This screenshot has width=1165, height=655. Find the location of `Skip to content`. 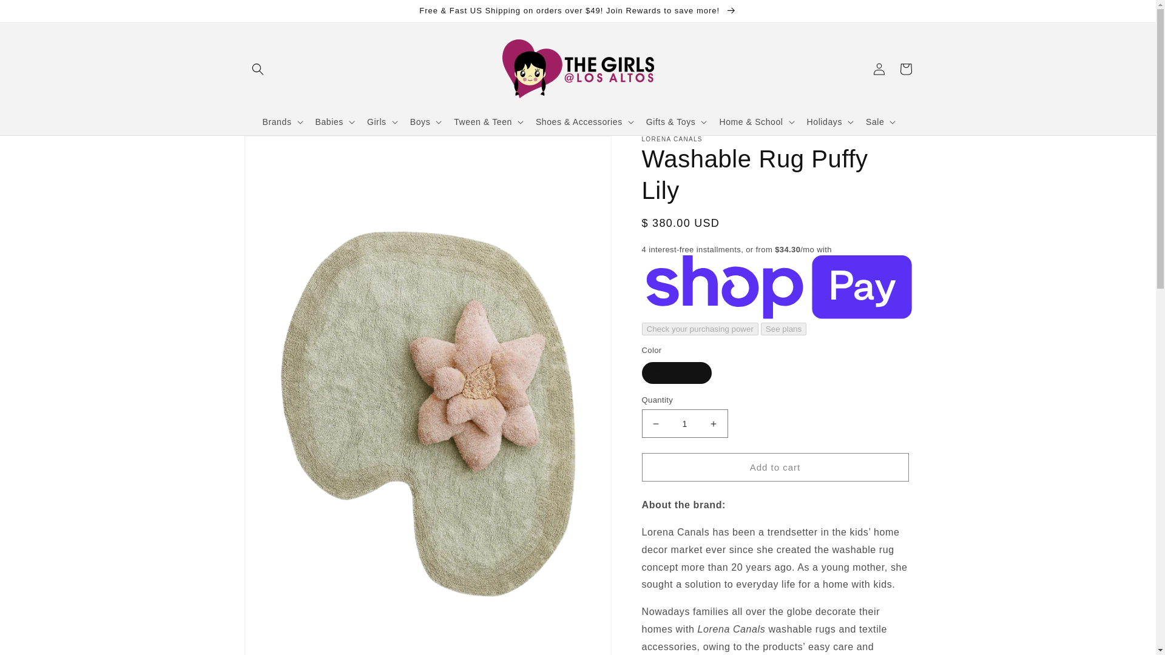

Skip to content is located at coordinates (36, 14).